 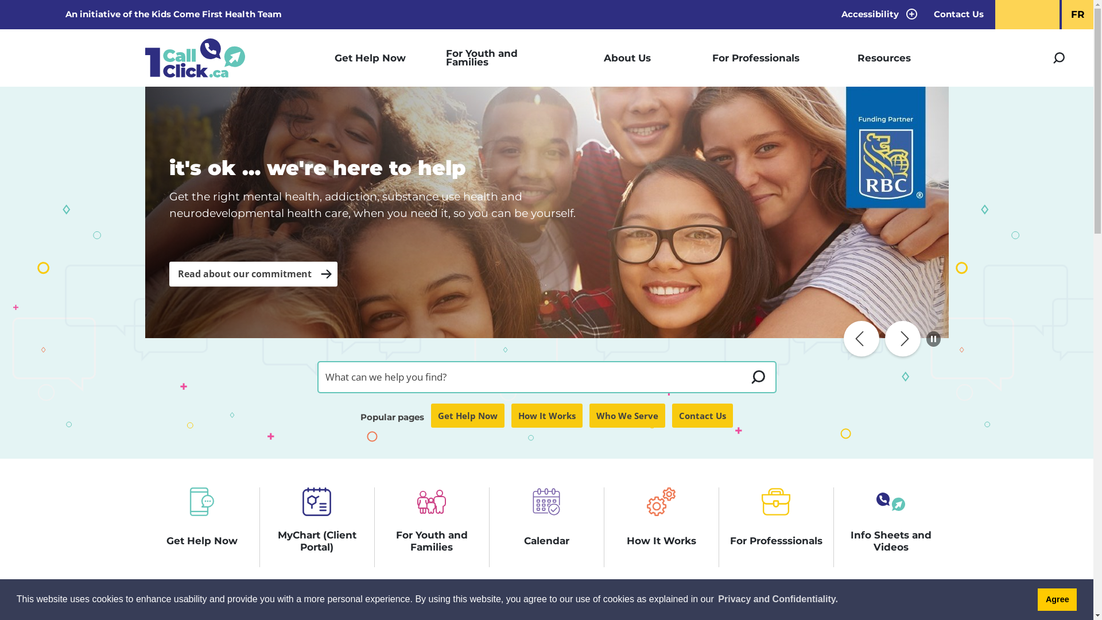 I want to click on Get Help Now, so click(x=202, y=527).